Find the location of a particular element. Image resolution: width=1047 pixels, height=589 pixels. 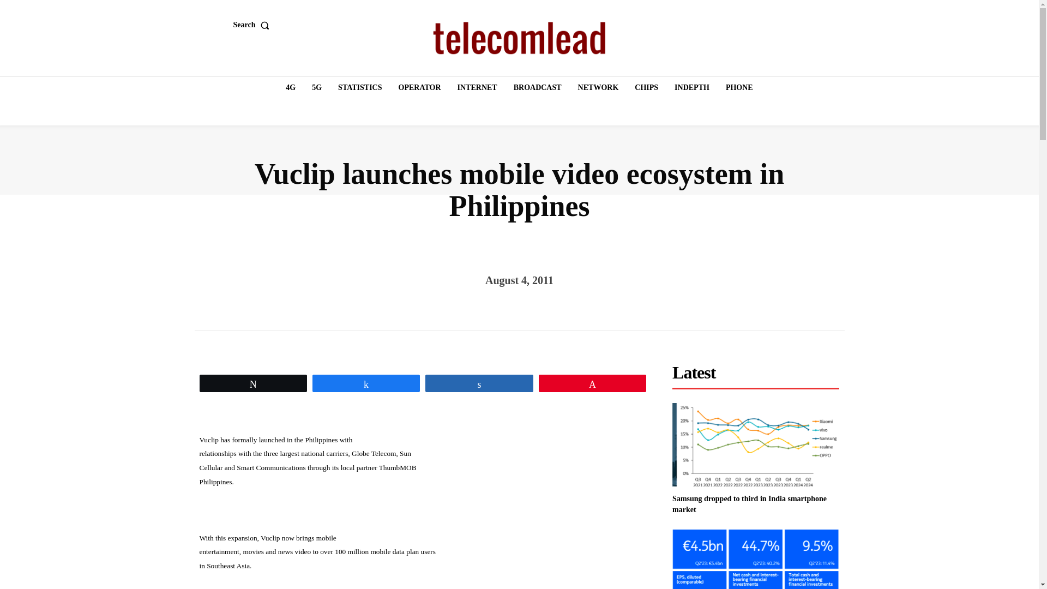

STATISTICS is located at coordinates (360, 88).